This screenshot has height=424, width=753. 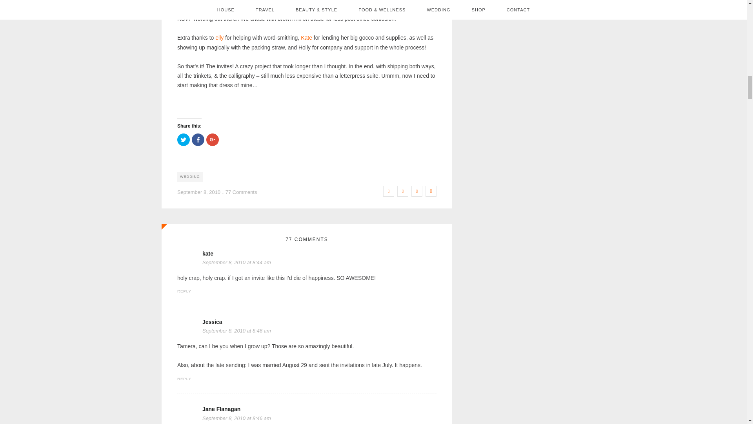 What do you see at coordinates (190, 177) in the screenshot?
I see `WEDDING` at bounding box center [190, 177].